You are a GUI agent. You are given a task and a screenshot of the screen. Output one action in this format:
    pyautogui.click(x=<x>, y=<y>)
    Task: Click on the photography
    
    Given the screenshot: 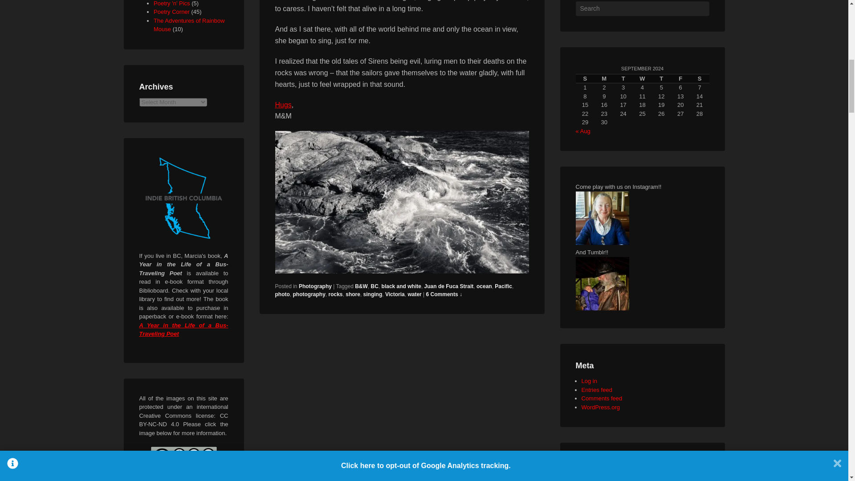 What is the action you would take?
    pyautogui.click(x=309, y=294)
    